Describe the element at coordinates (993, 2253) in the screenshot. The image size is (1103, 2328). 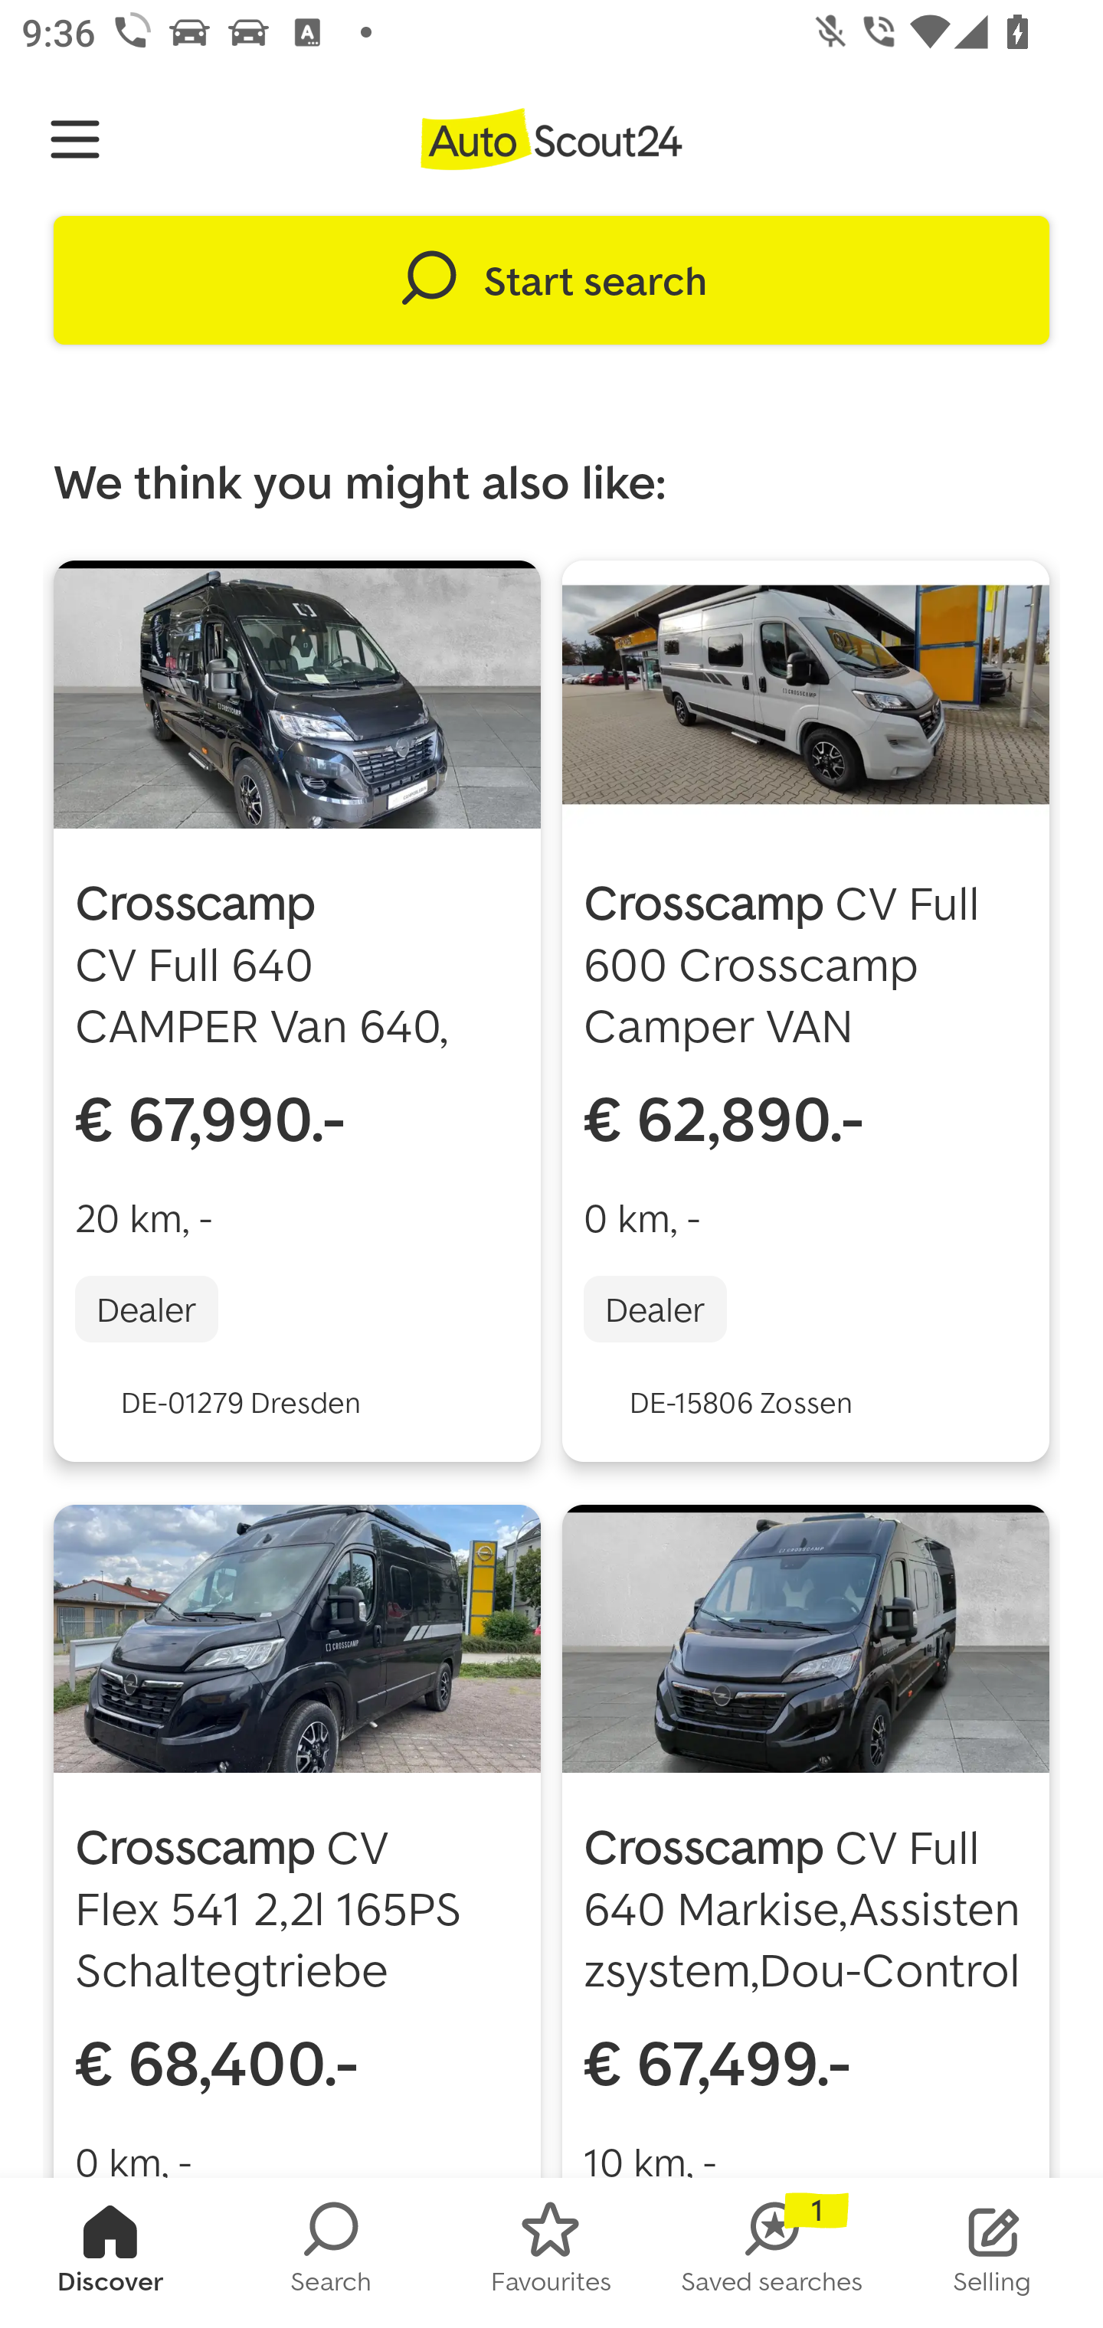
I see `STOCK_LIST Selling` at that location.